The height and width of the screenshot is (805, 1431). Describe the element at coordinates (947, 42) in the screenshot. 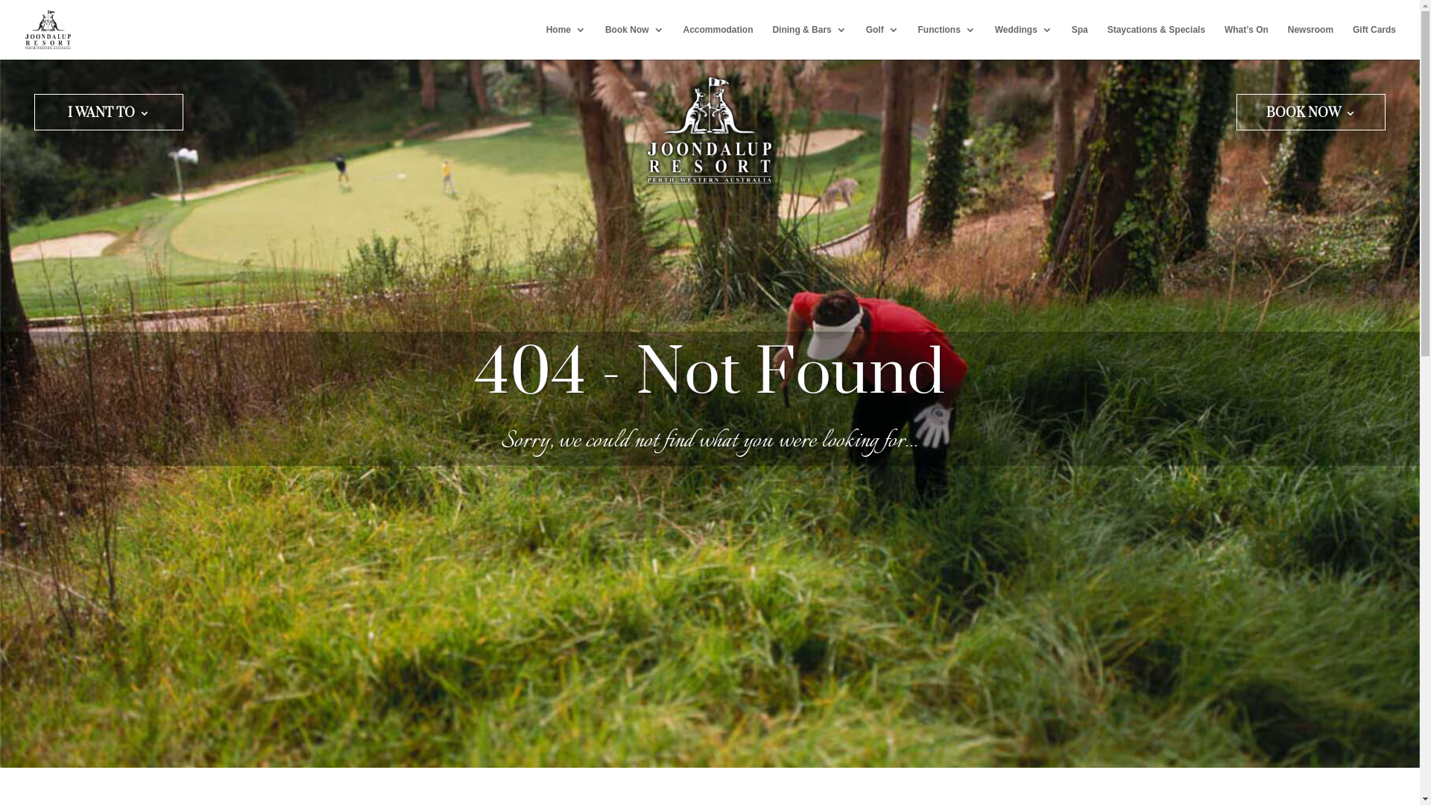

I see `Functions` at that location.